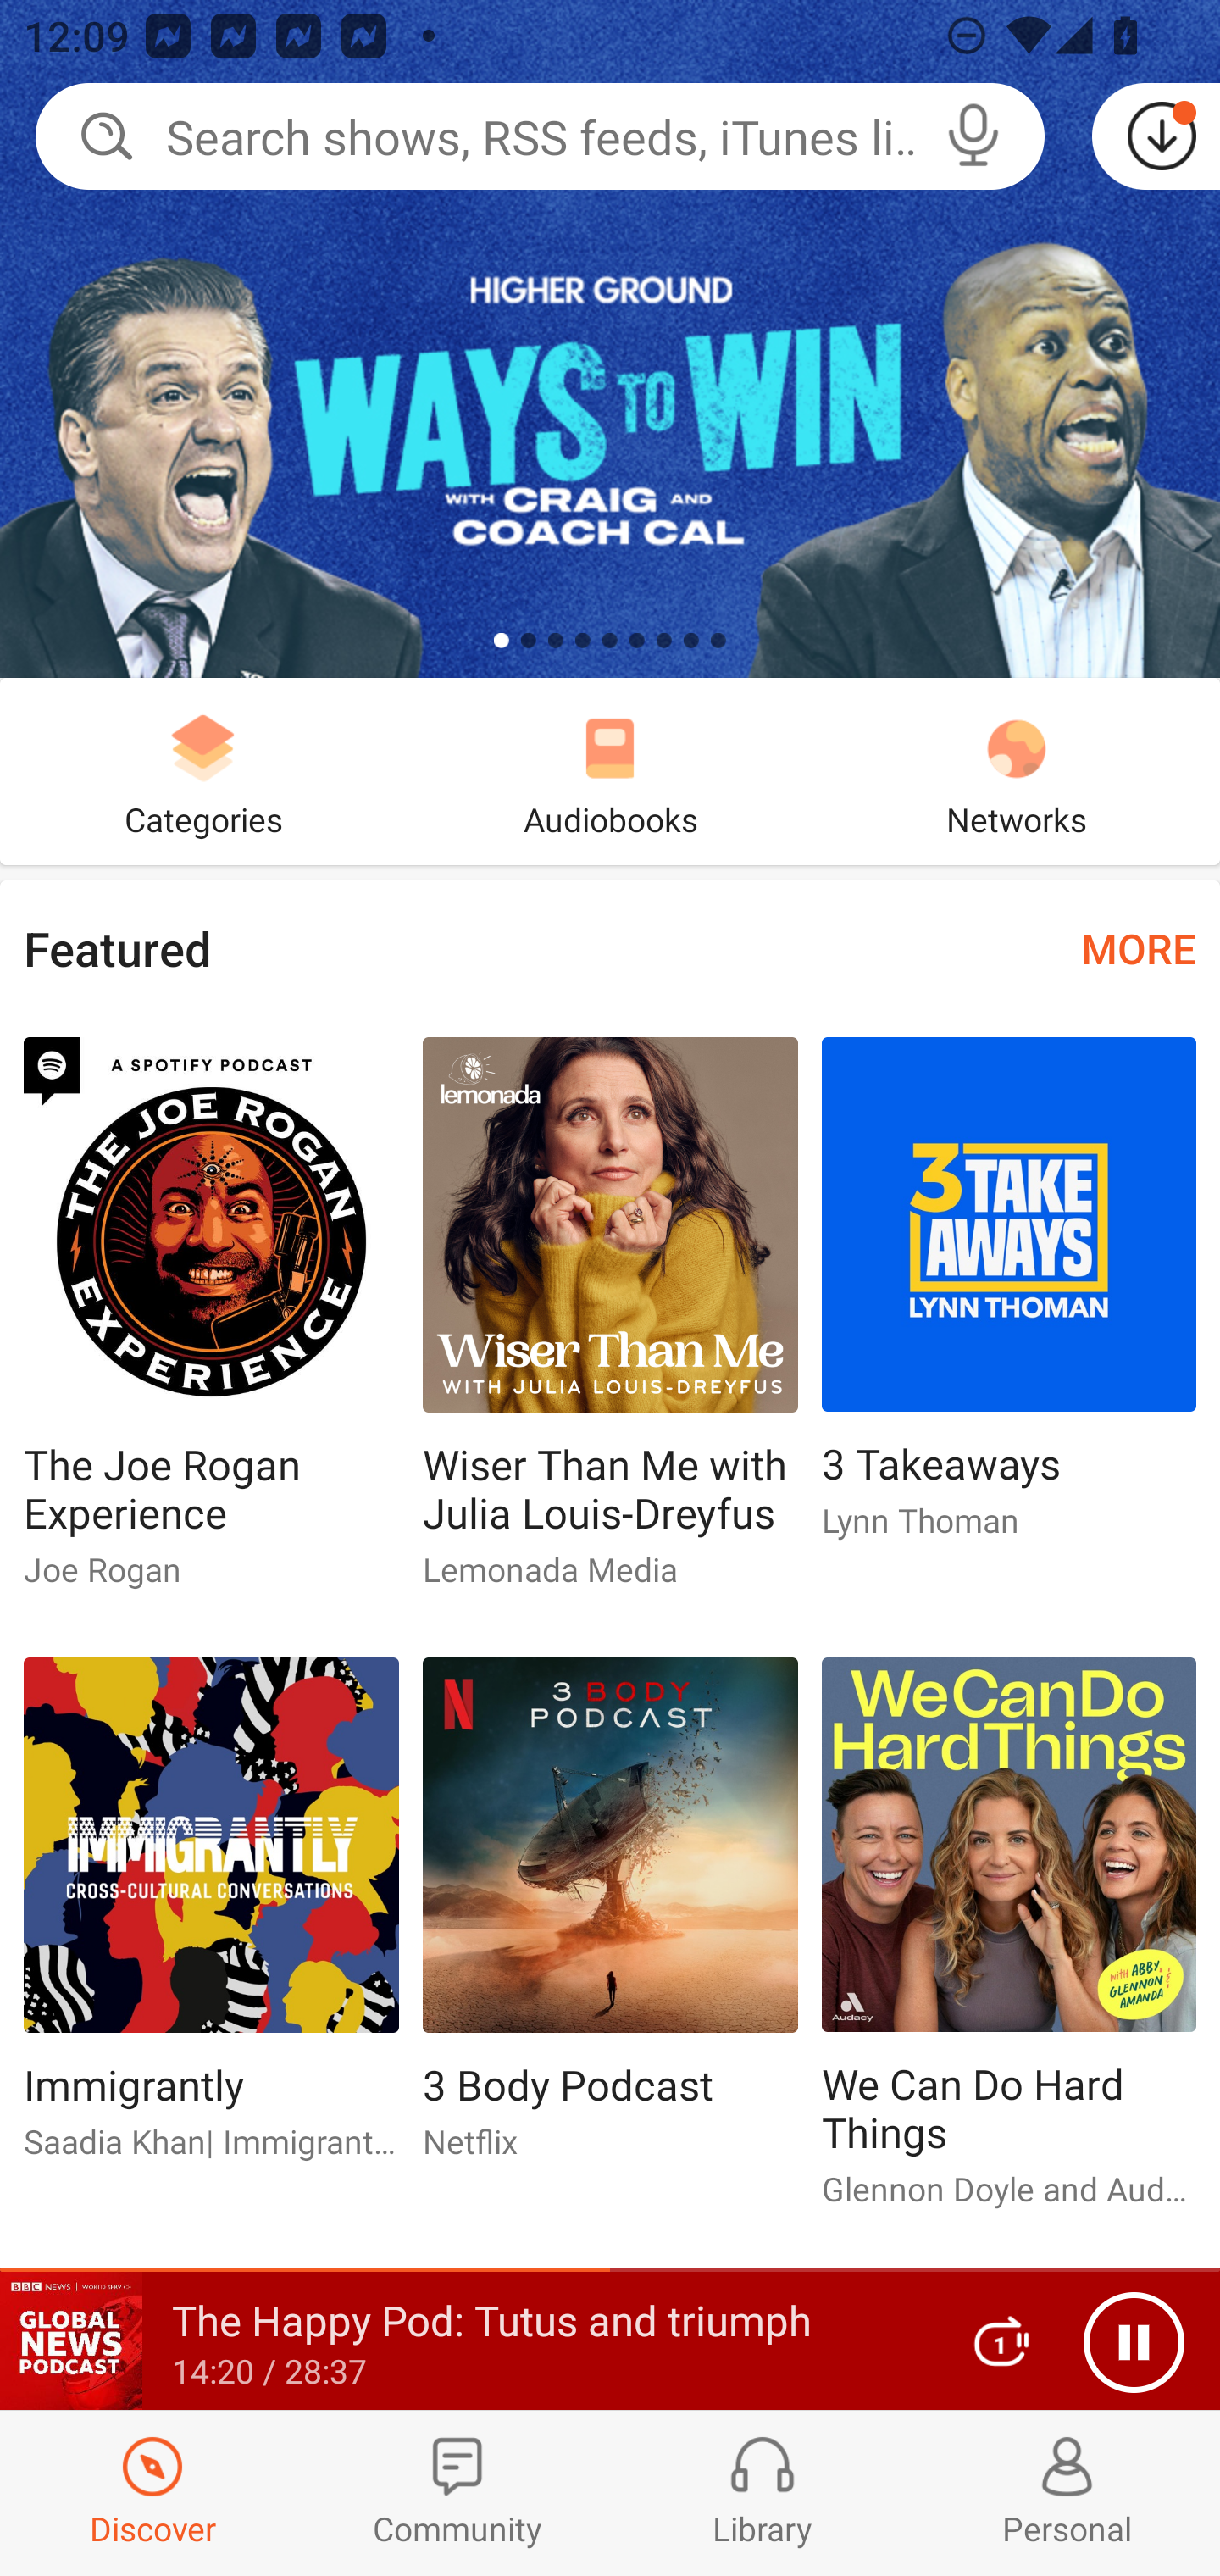  What do you see at coordinates (1134, 2342) in the screenshot?
I see `Pause` at bounding box center [1134, 2342].